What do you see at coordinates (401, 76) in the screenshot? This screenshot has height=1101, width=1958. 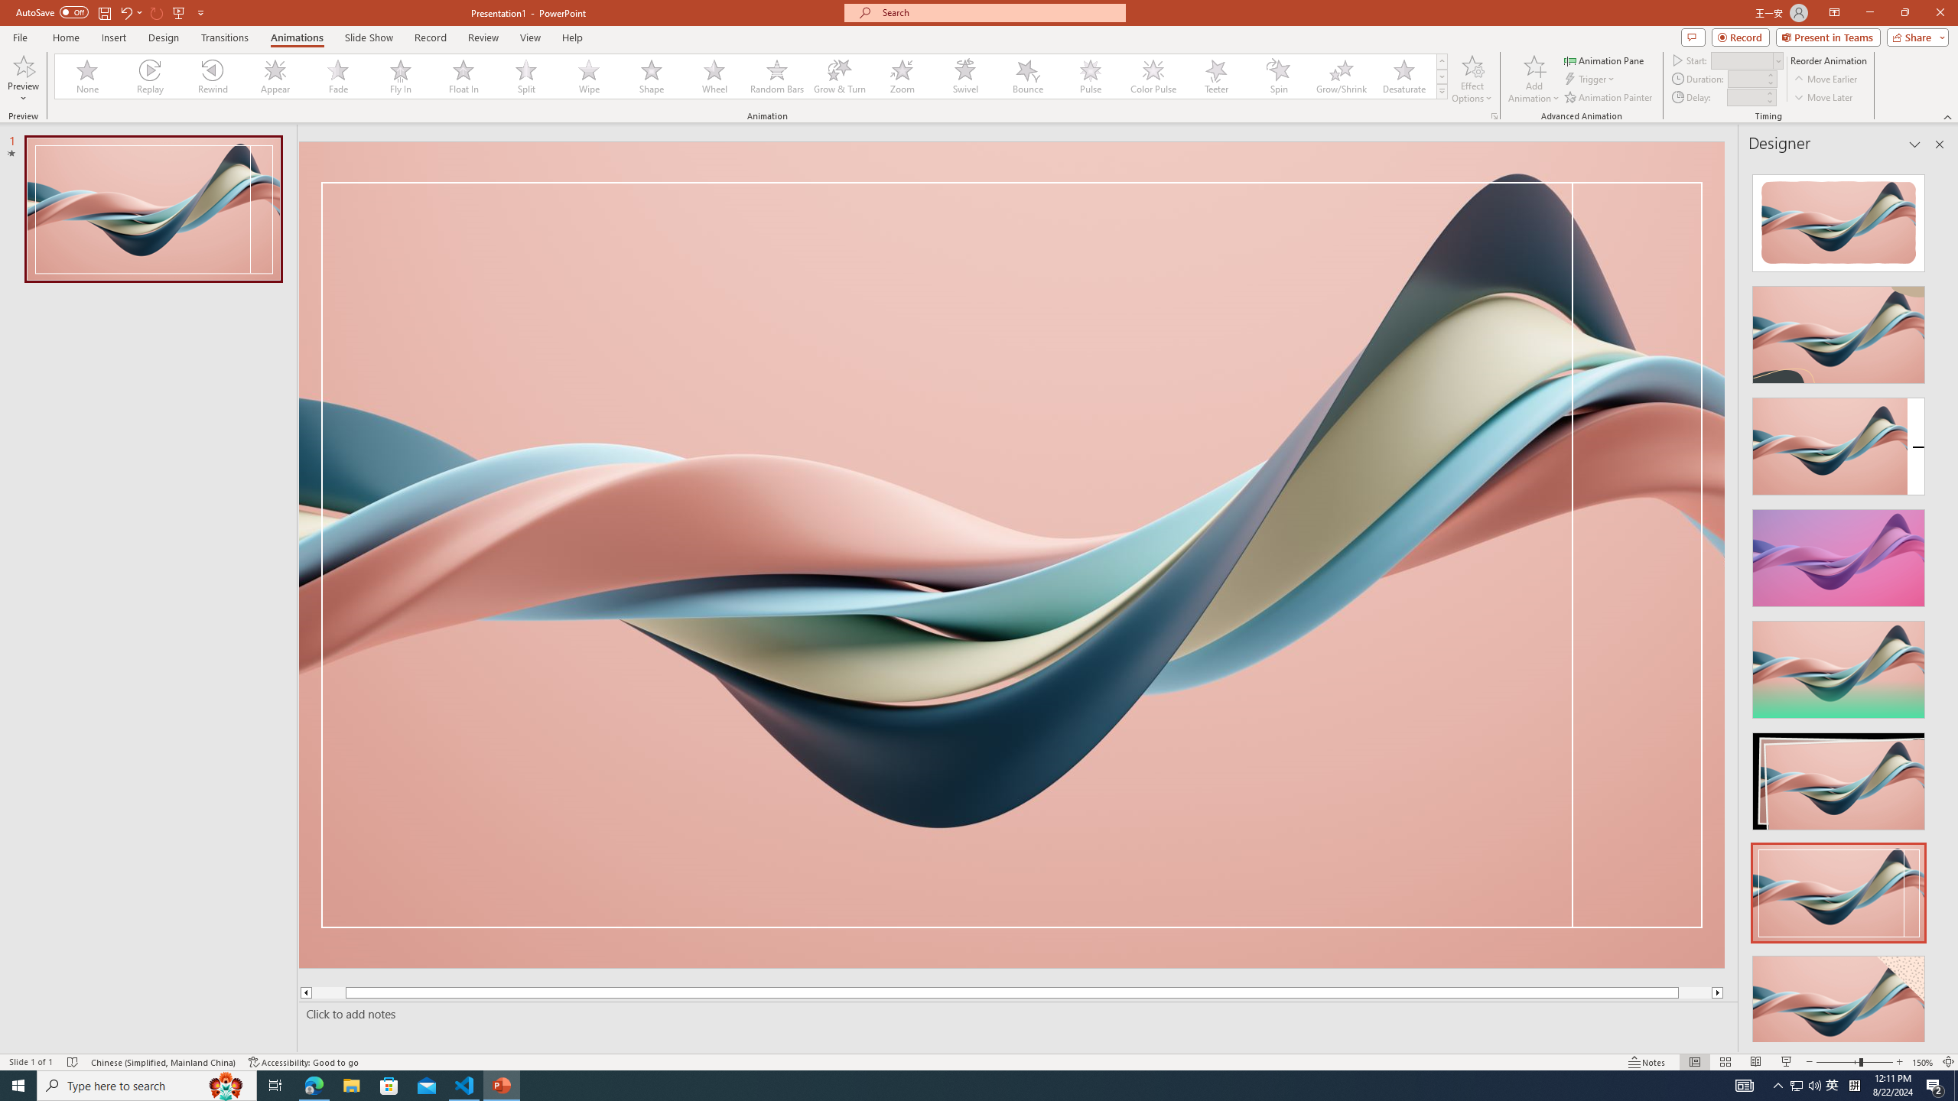 I see `Fly In` at bounding box center [401, 76].